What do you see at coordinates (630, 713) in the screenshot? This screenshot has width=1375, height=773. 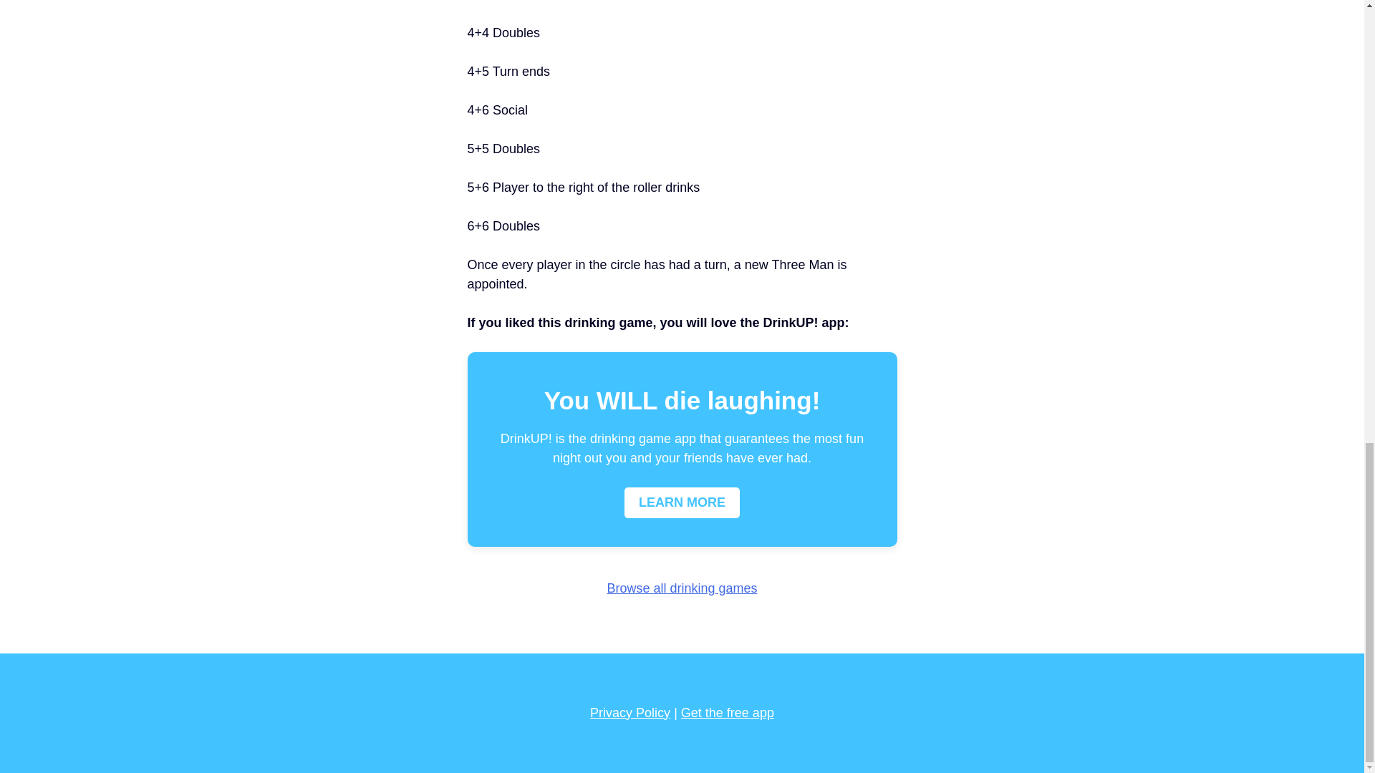 I see `Privacy Policy` at bounding box center [630, 713].